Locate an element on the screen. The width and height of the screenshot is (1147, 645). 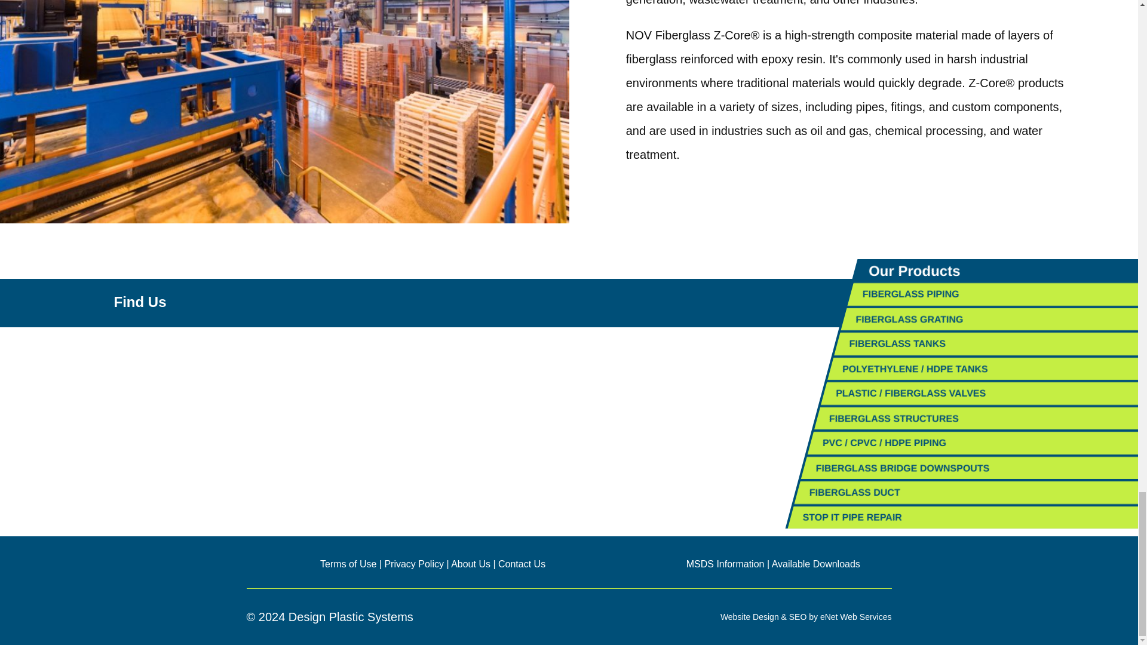
MSDS Information is located at coordinates (725, 564).